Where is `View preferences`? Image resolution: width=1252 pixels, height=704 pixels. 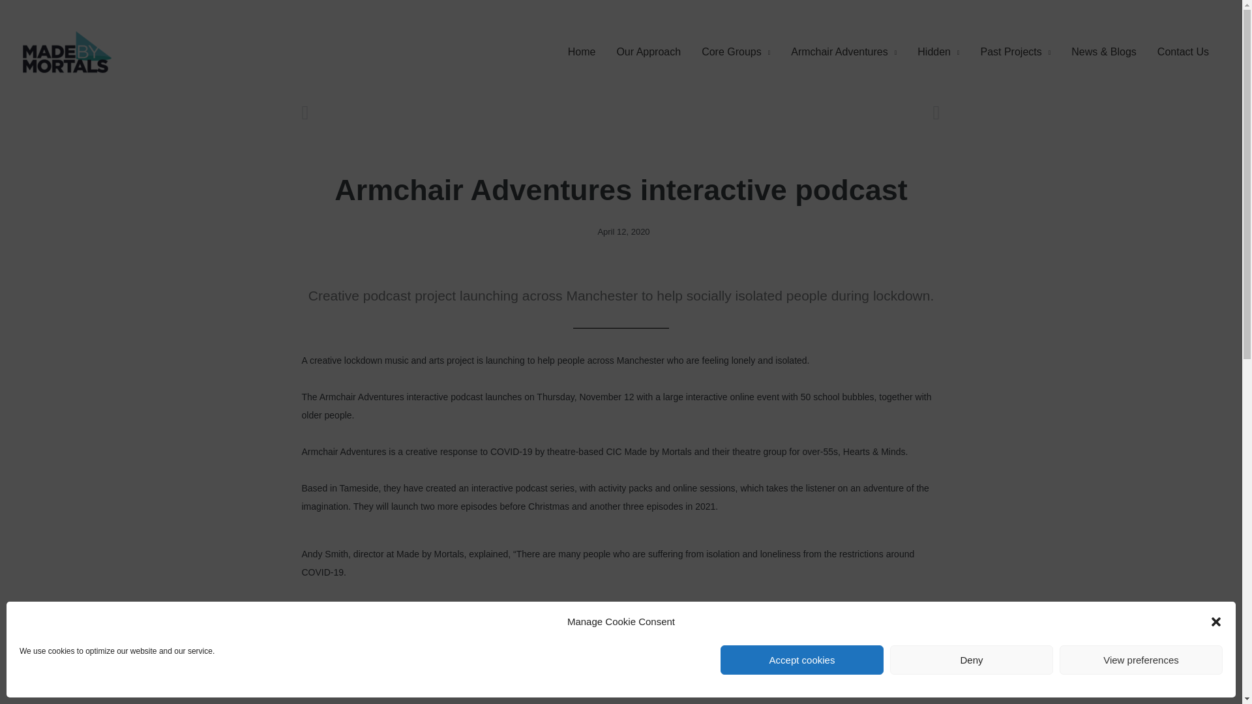
View preferences is located at coordinates (1141, 660).